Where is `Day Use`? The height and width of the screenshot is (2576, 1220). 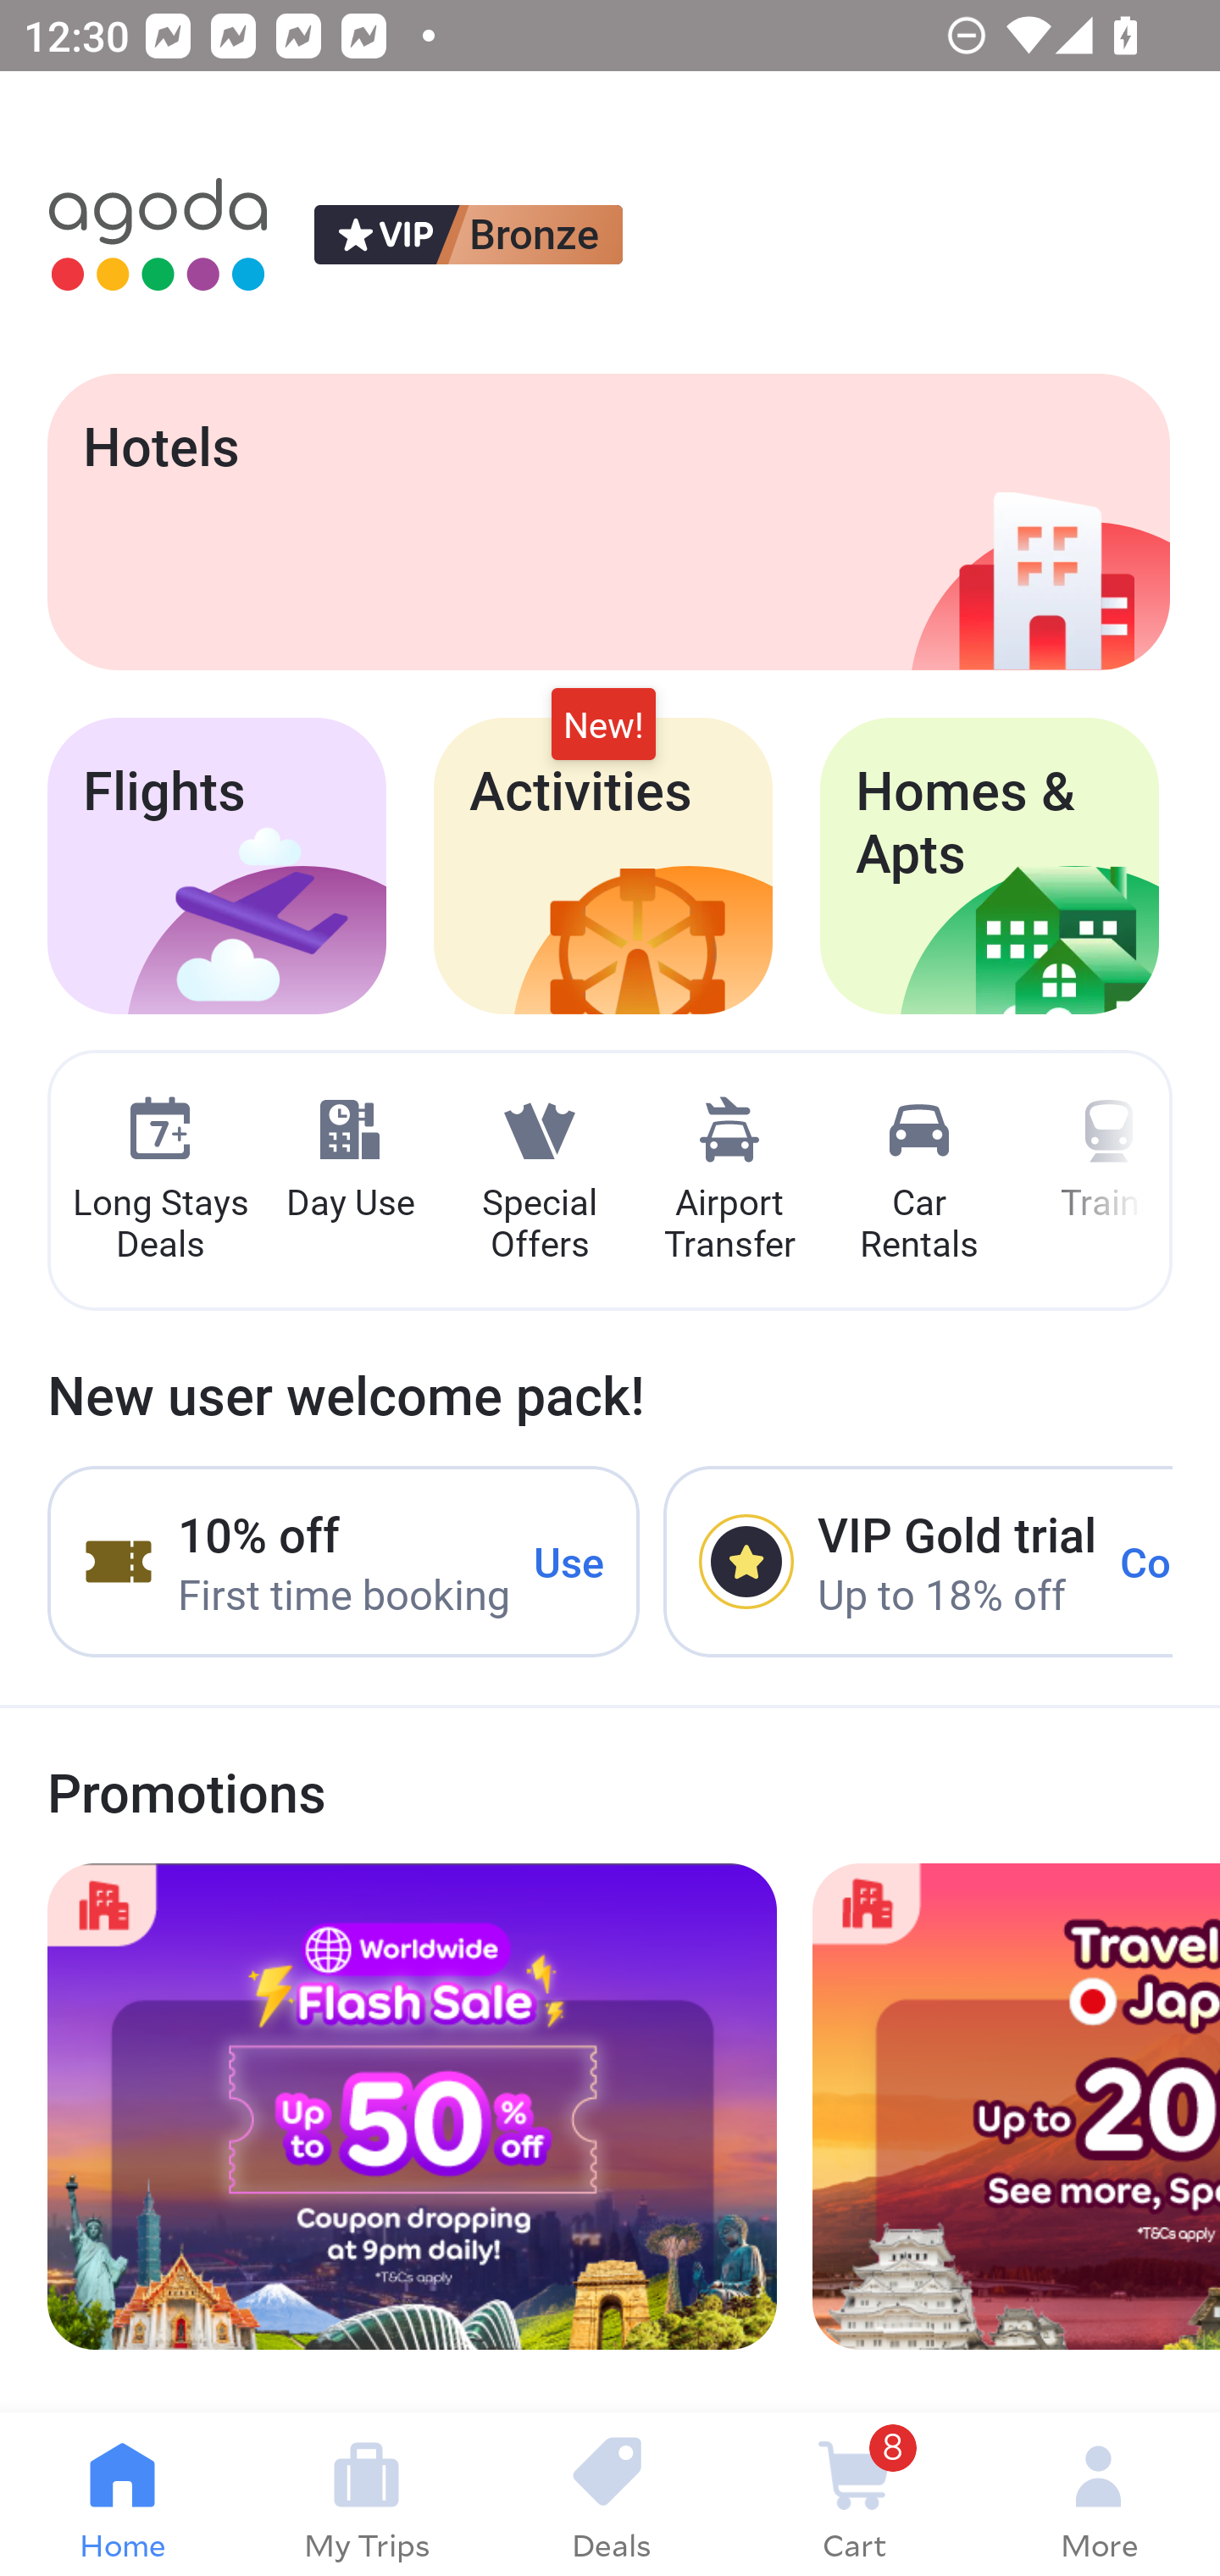 Day Use is located at coordinates (350, 1160).